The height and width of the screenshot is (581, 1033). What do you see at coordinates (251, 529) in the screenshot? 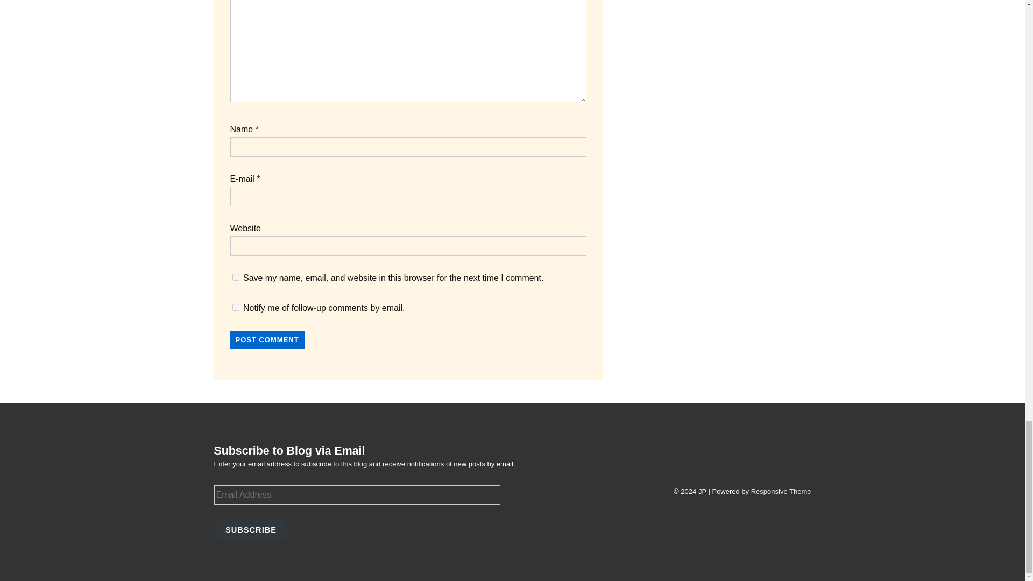
I see `SUBSCRIBE` at bounding box center [251, 529].